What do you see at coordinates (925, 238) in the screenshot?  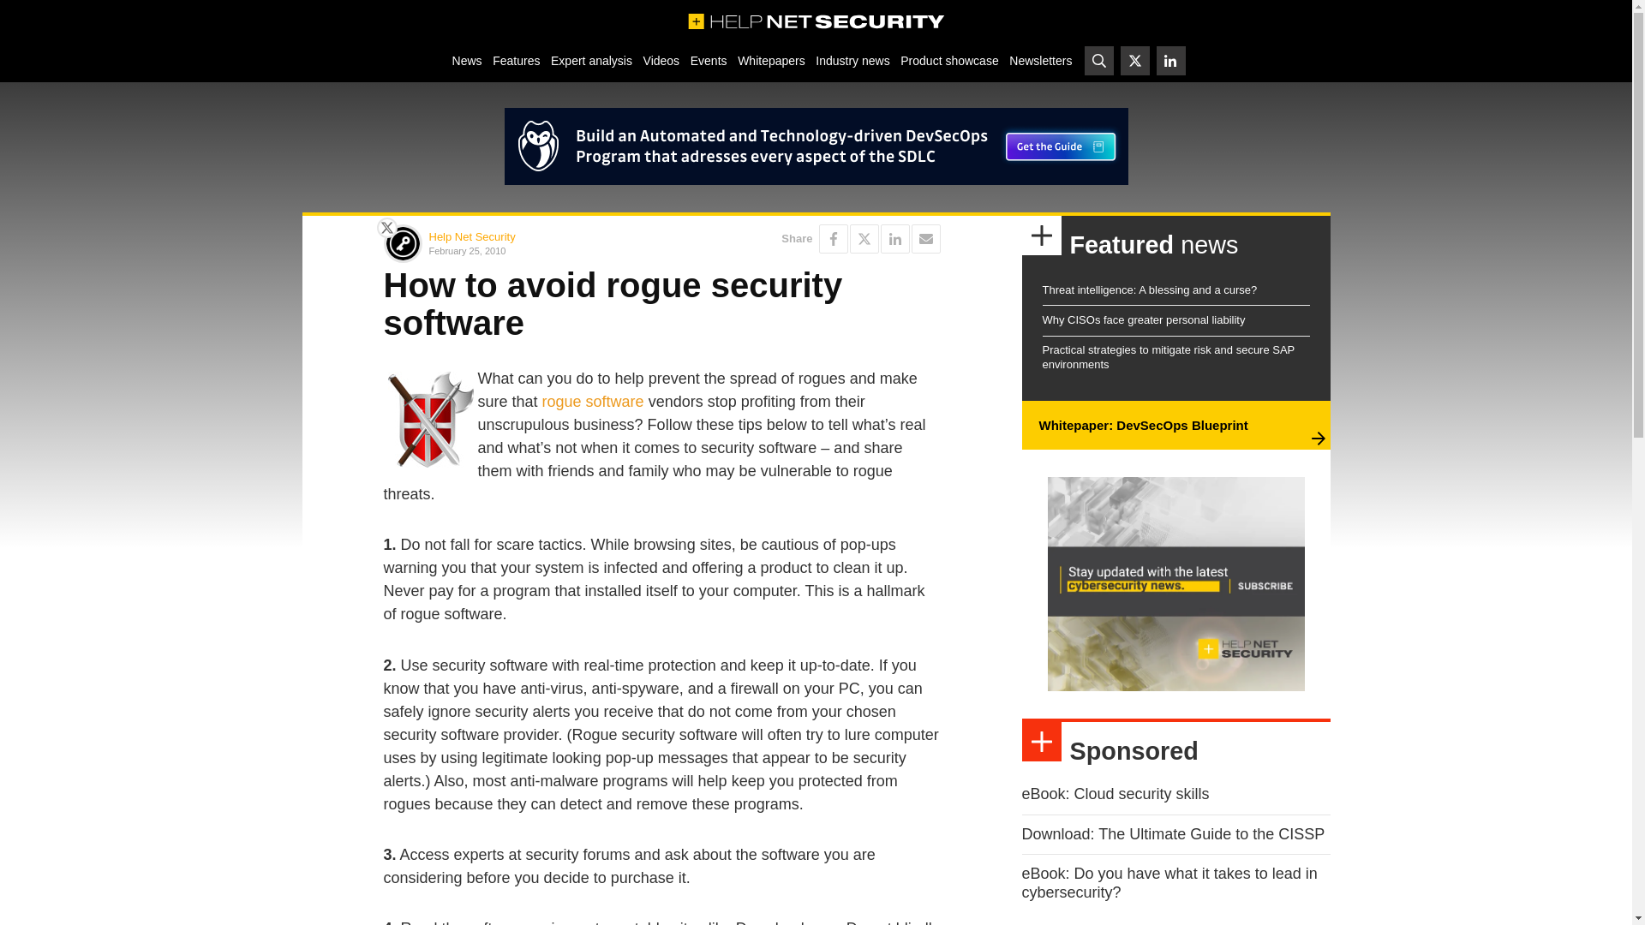 I see `Share How to avoid rogue security software via E-mail` at bounding box center [925, 238].